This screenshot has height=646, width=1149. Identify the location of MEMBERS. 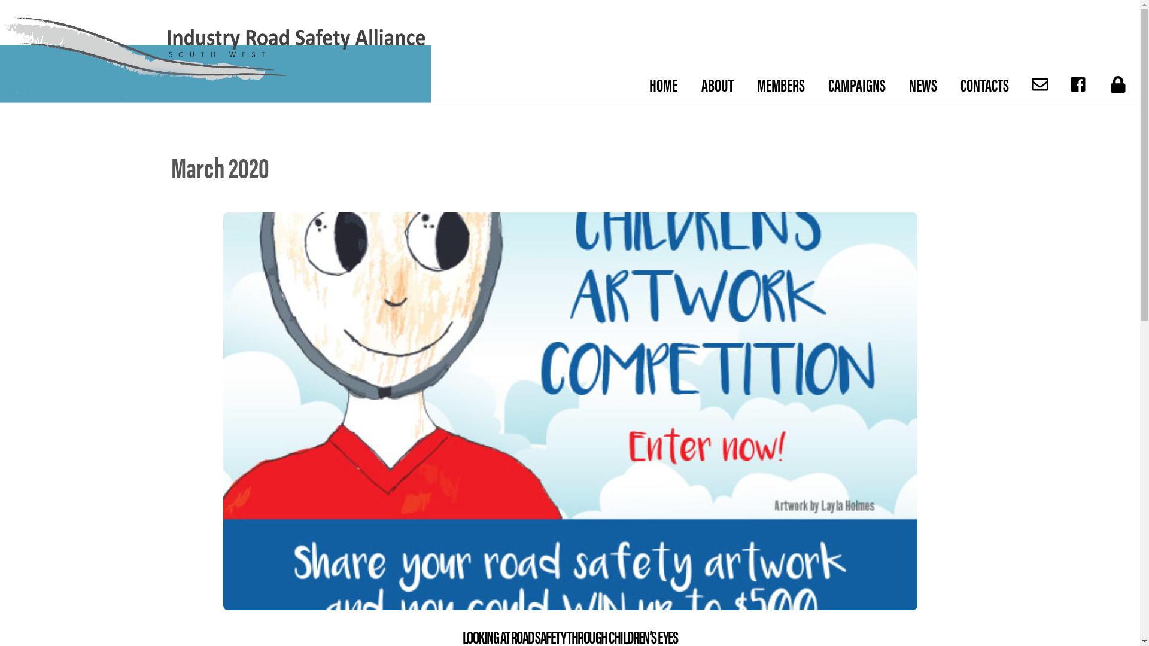
(780, 84).